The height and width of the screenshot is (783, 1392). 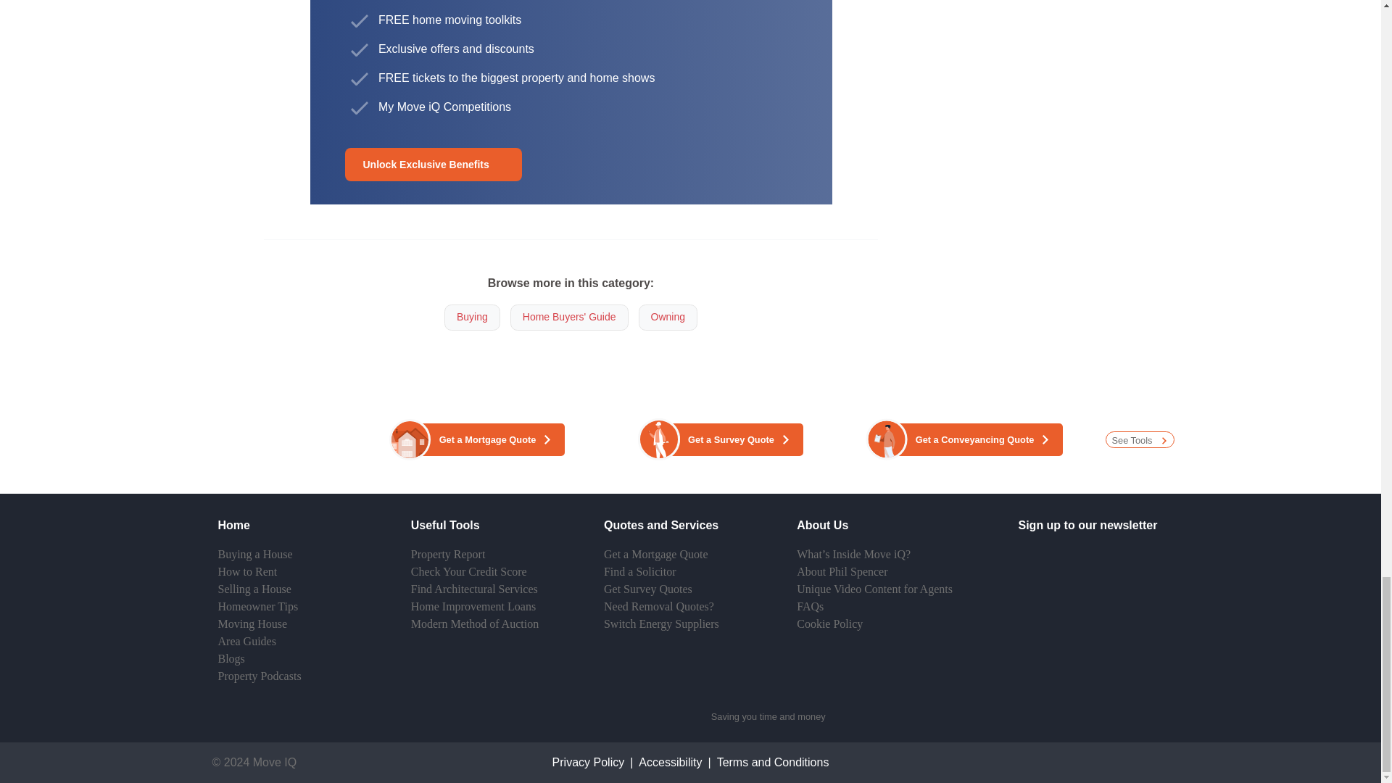 What do you see at coordinates (670, 762) in the screenshot?
I see `Accessibility` at bounding box center [670, 762].